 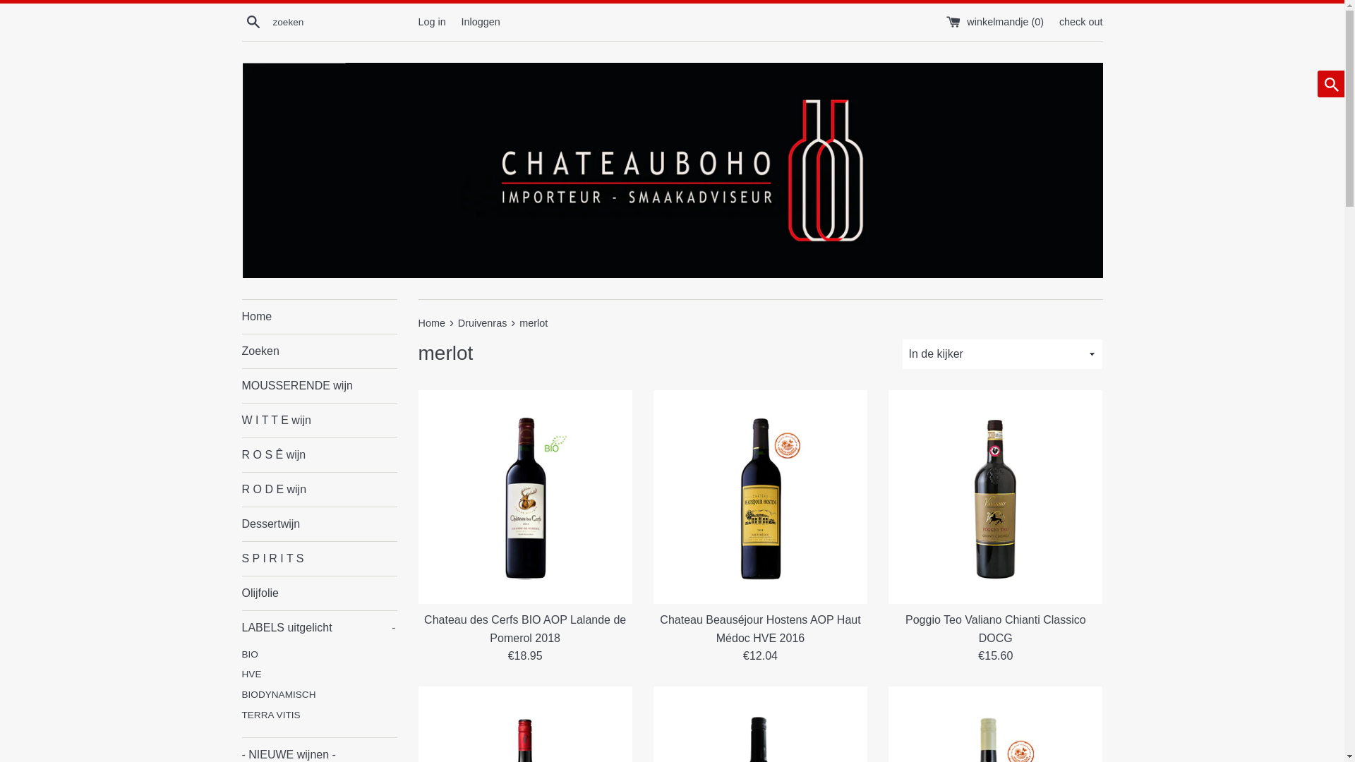 I want to click on HVE, so click(x=319, y=675).